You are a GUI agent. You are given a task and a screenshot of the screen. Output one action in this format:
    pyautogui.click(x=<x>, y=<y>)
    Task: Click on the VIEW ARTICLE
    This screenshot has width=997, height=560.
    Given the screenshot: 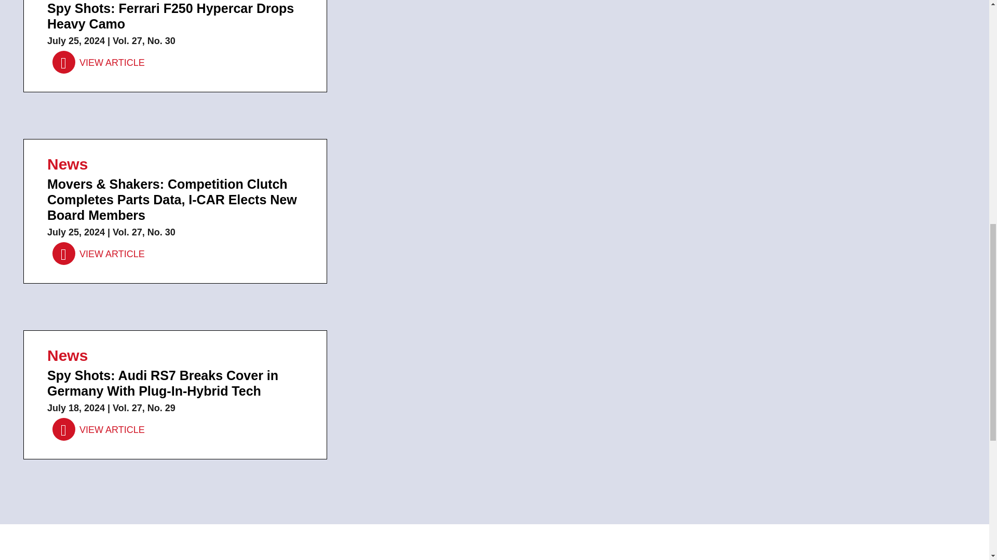 What is the action you would take?
    pyautogui.click(x=99, y=429)
    